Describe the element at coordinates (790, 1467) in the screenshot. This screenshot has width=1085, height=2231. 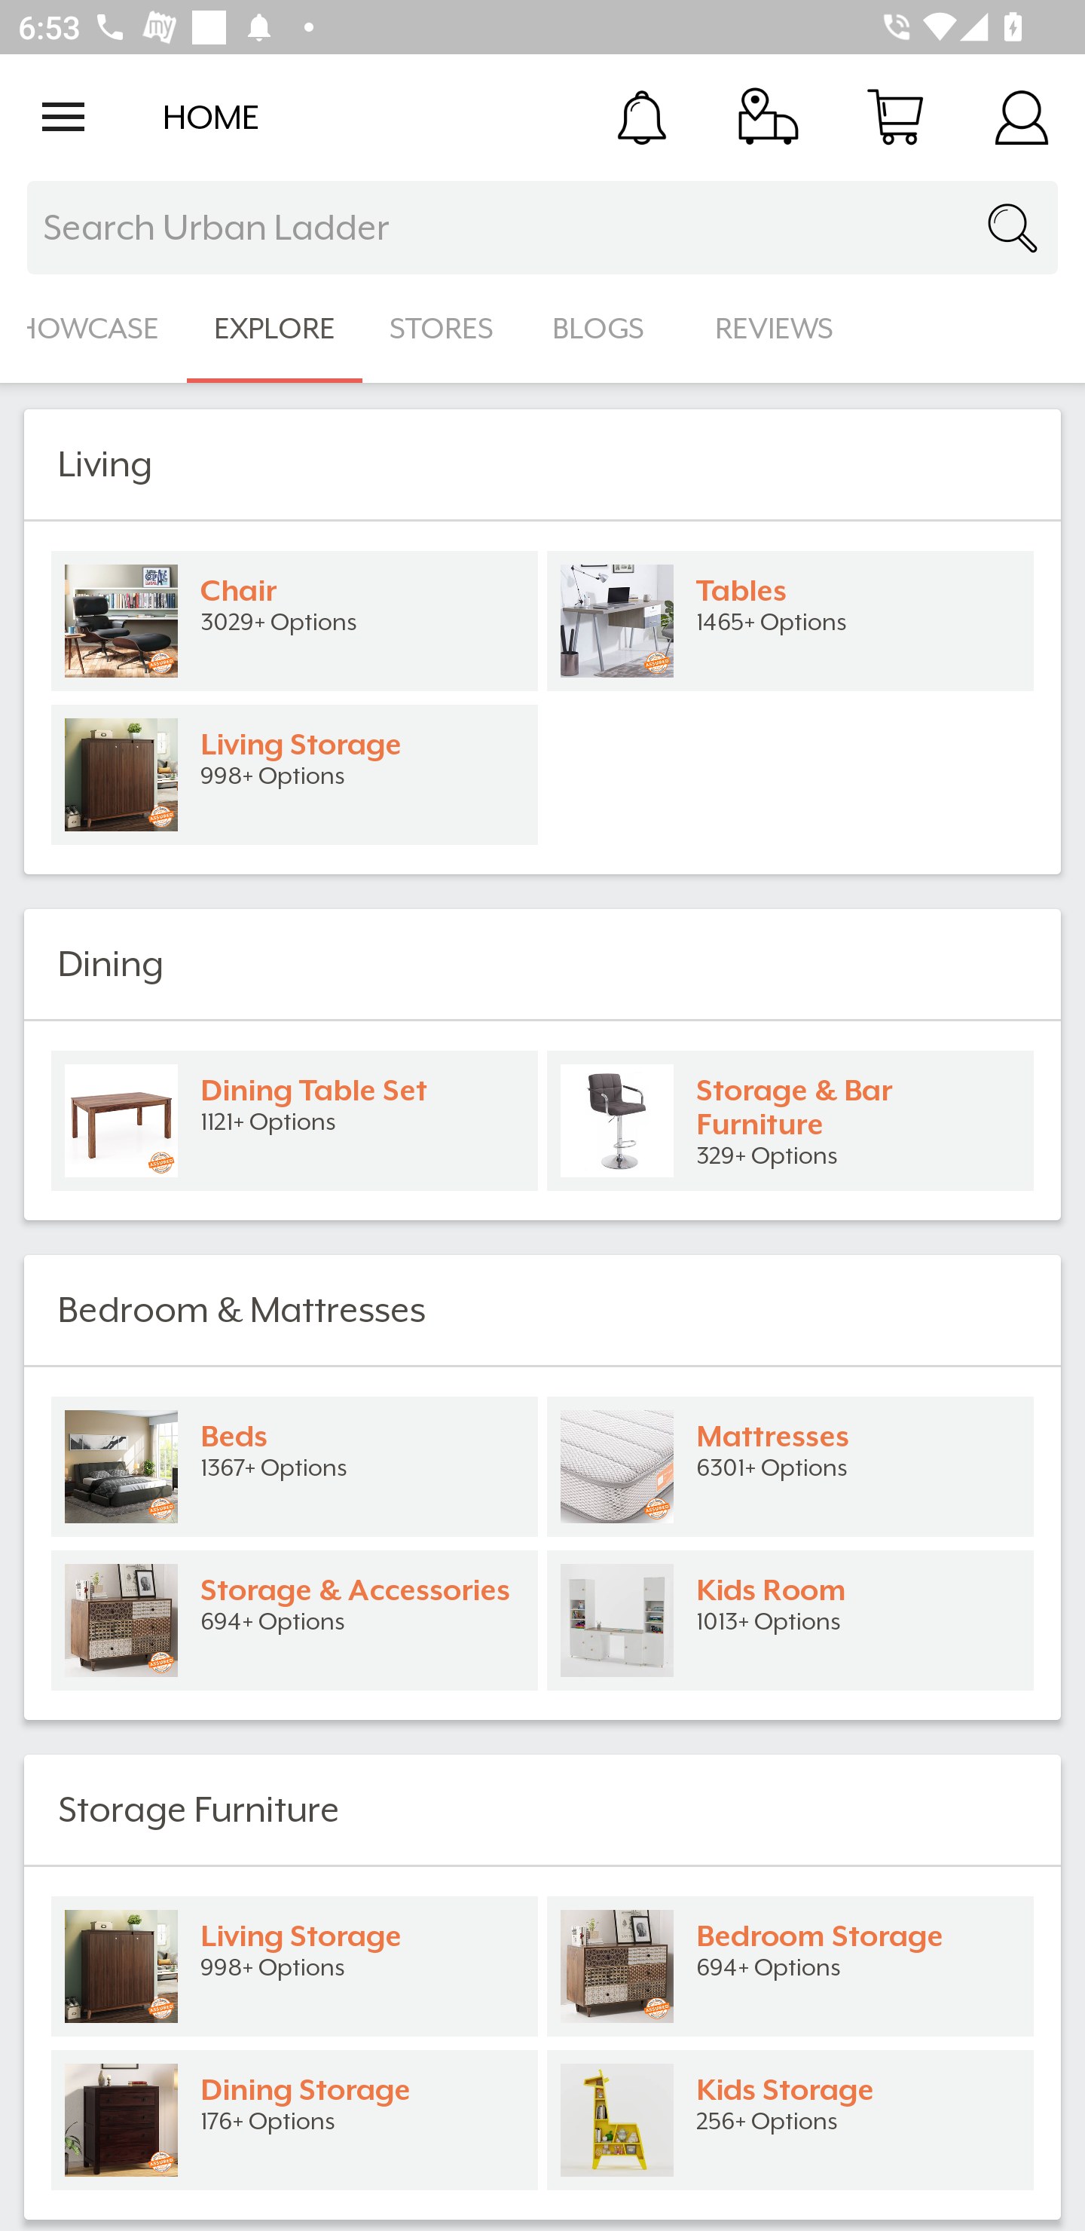
I see `Mattresses 6301+ Options` at that location.